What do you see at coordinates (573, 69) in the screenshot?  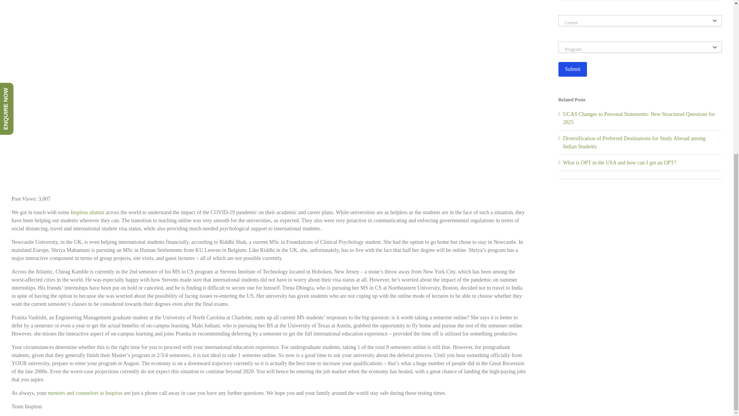 I see `Submit` at bounding box center [573, 69].